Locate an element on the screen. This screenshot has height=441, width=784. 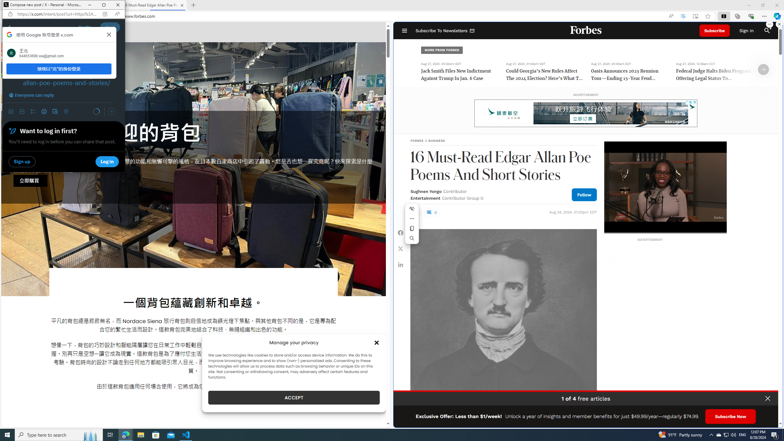
Open Navigation Menu is located at coordinates (404, 31).